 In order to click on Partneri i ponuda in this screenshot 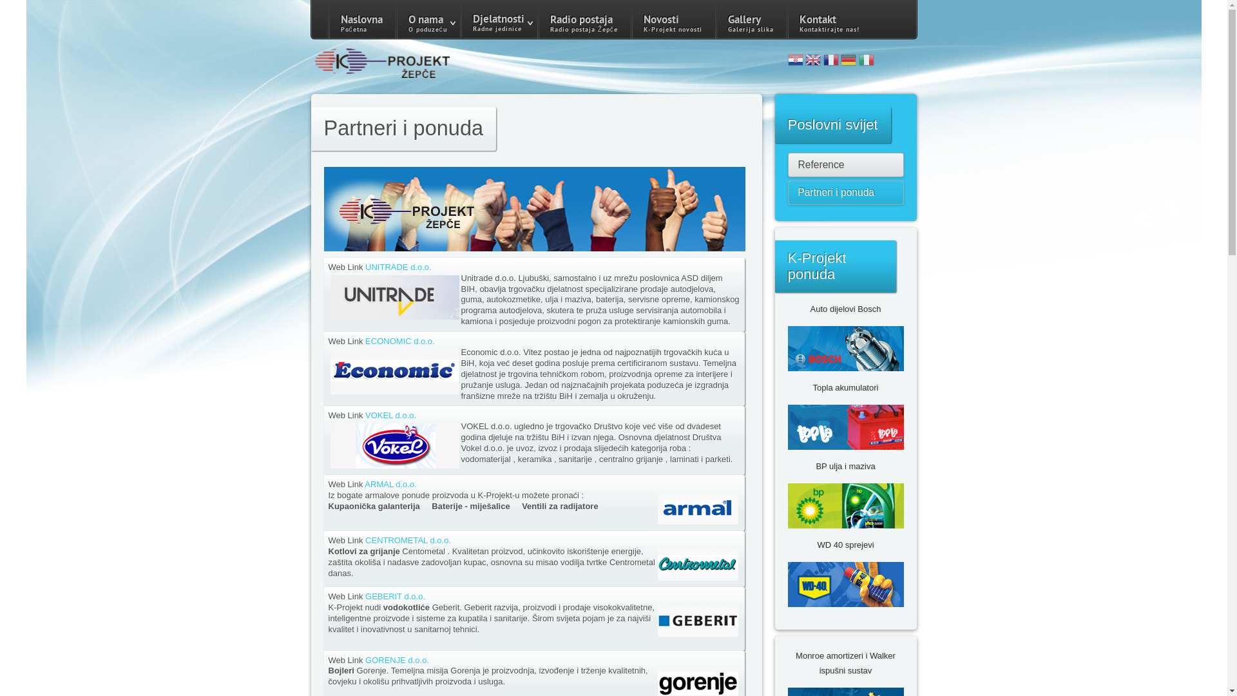, I will do `click(846, 193)`.